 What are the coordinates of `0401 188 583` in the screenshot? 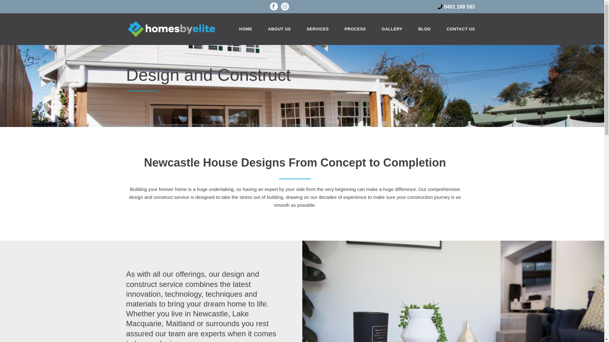 It's located at (460, 7).